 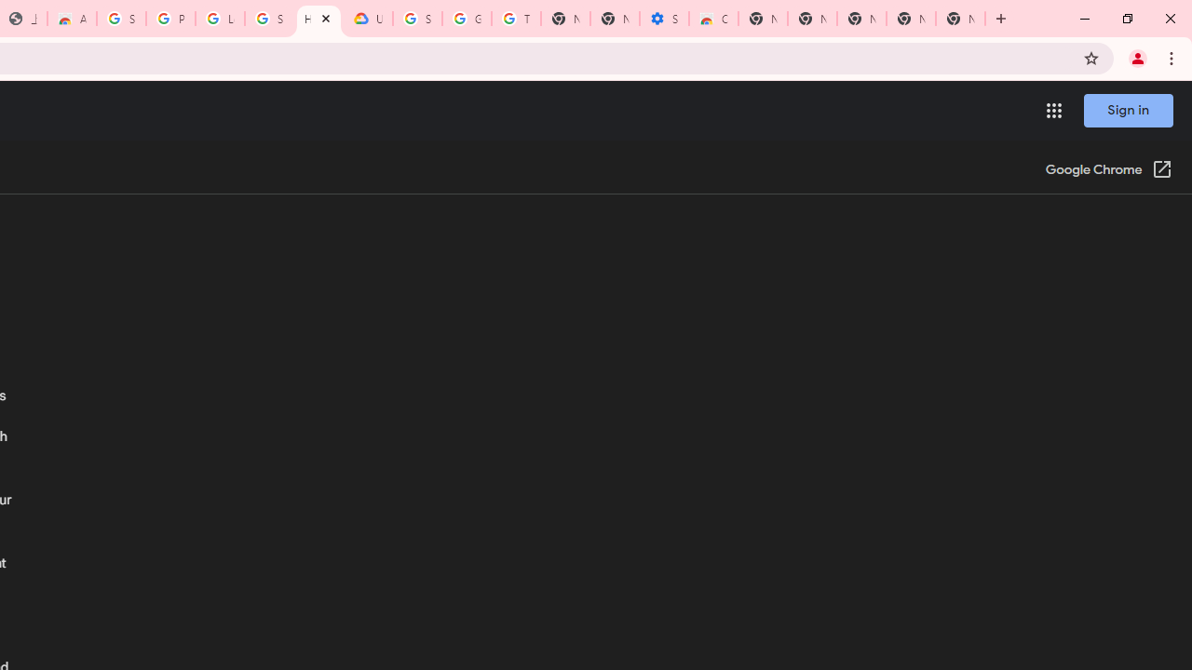 I want to click on Google Chrome (Open in a new window), so click(x=1108, y=171).